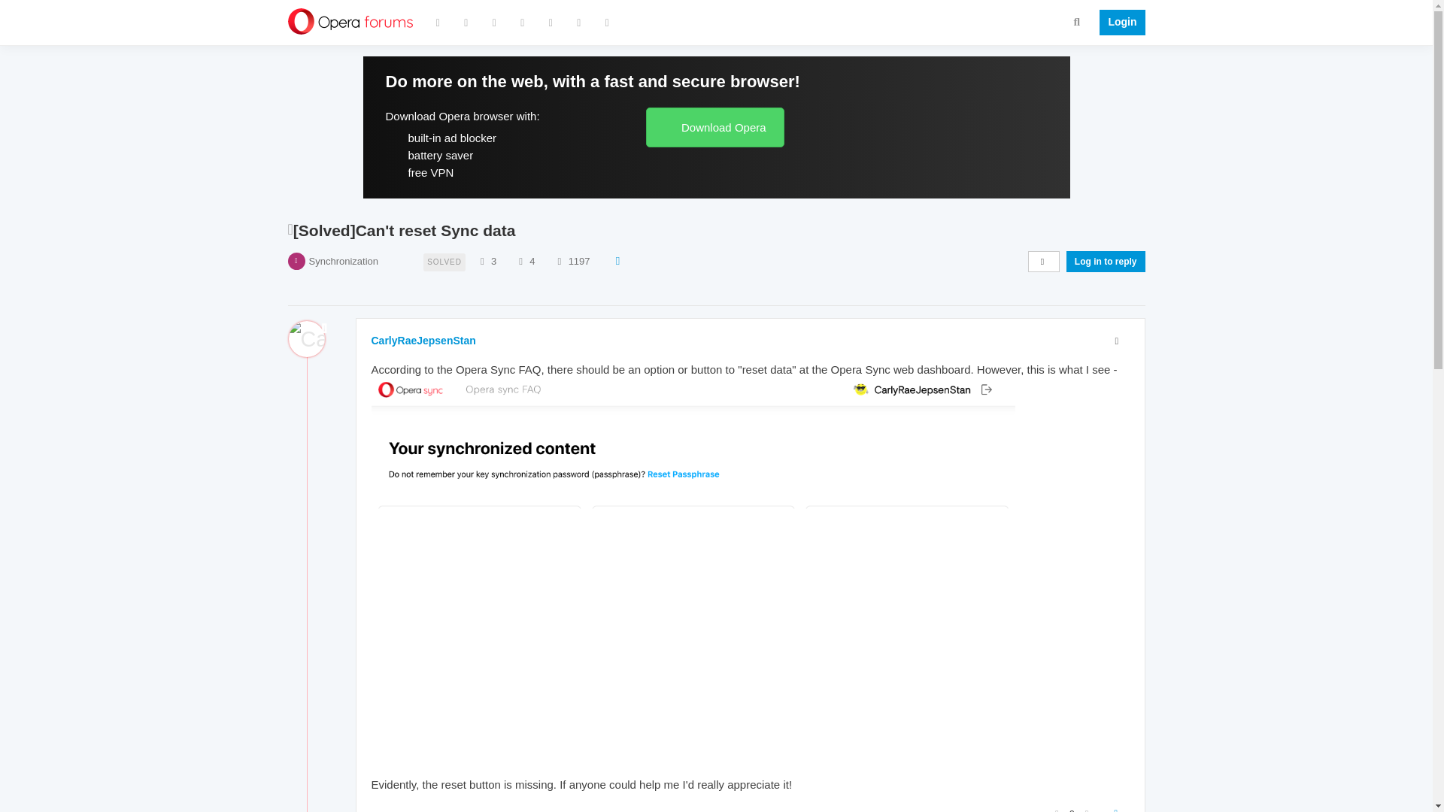 The height and width of the screenshot is (812, 1444). I want to click on SOLVED, so click(444, 260).